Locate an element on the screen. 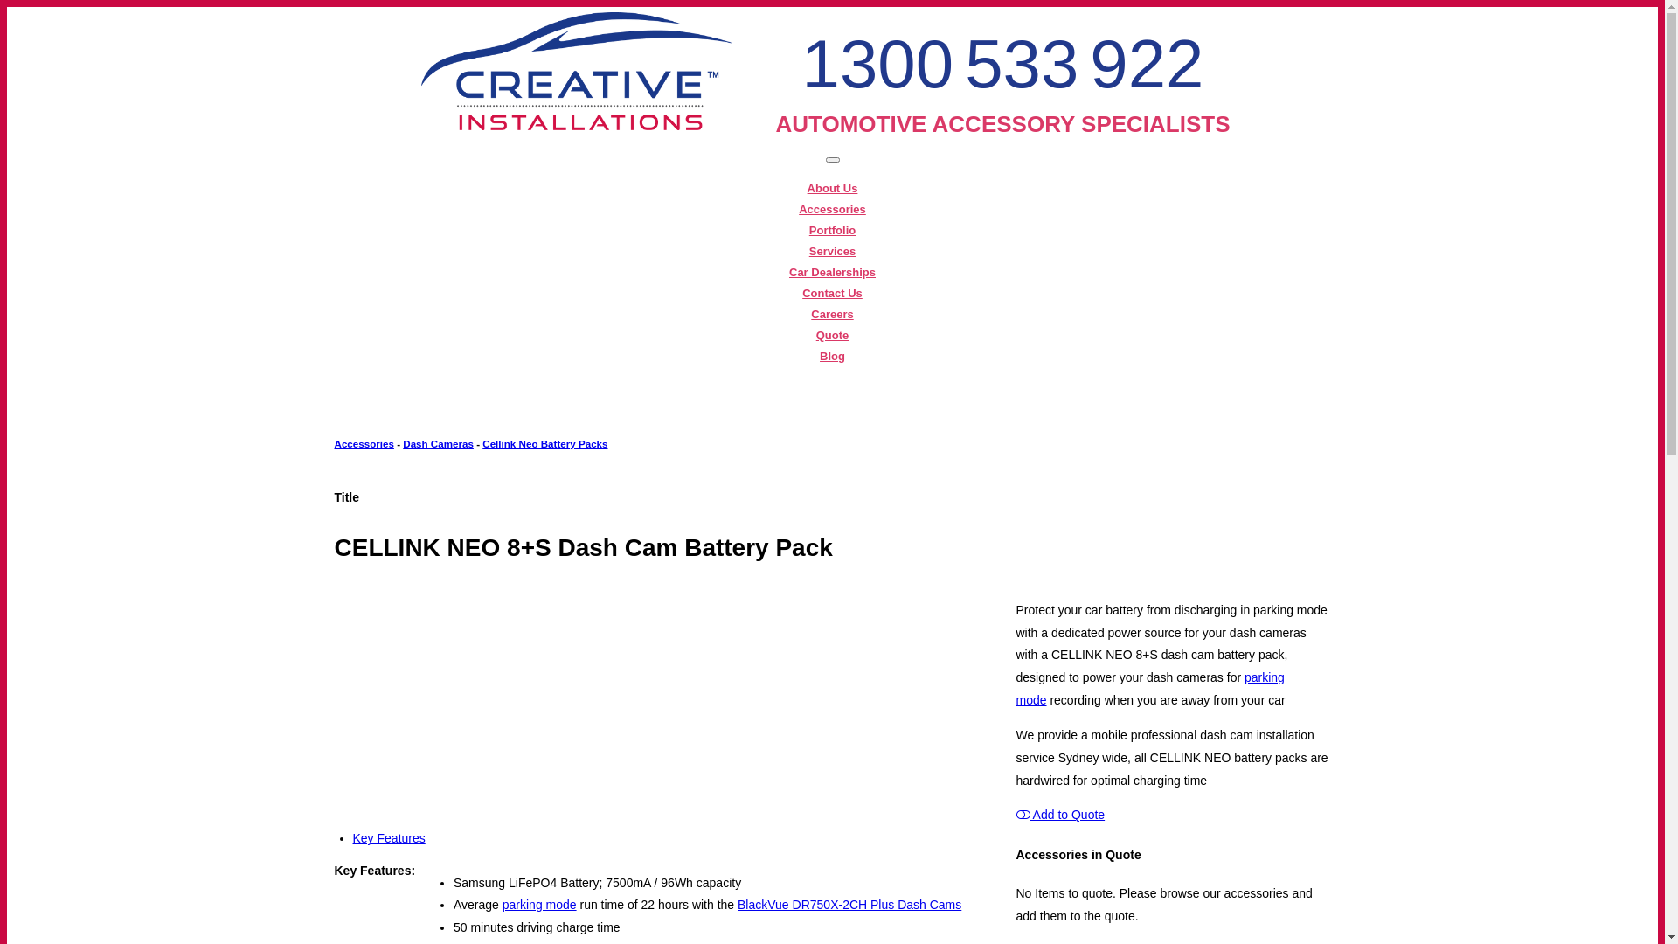 The width and height of the screenshot is (1678, 944). Accessories is located at coordinates (364, 444).